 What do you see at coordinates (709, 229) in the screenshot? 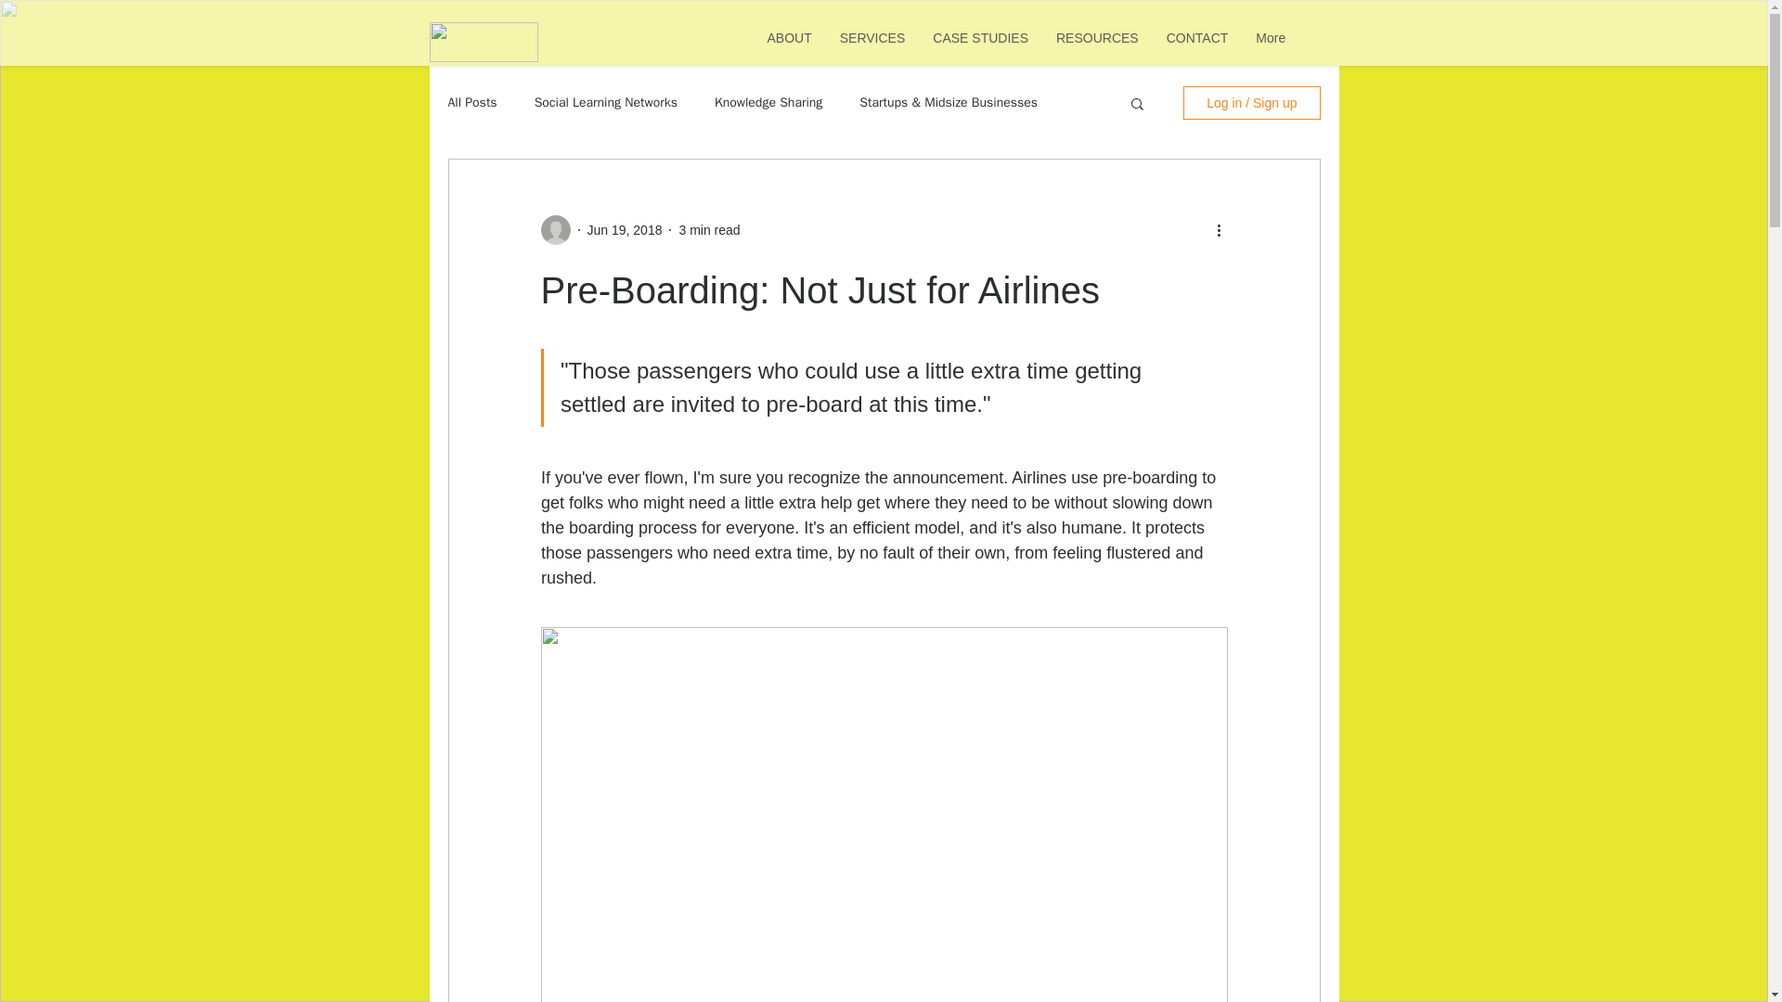
I see `3 min read` at bounding box center [709, 229].